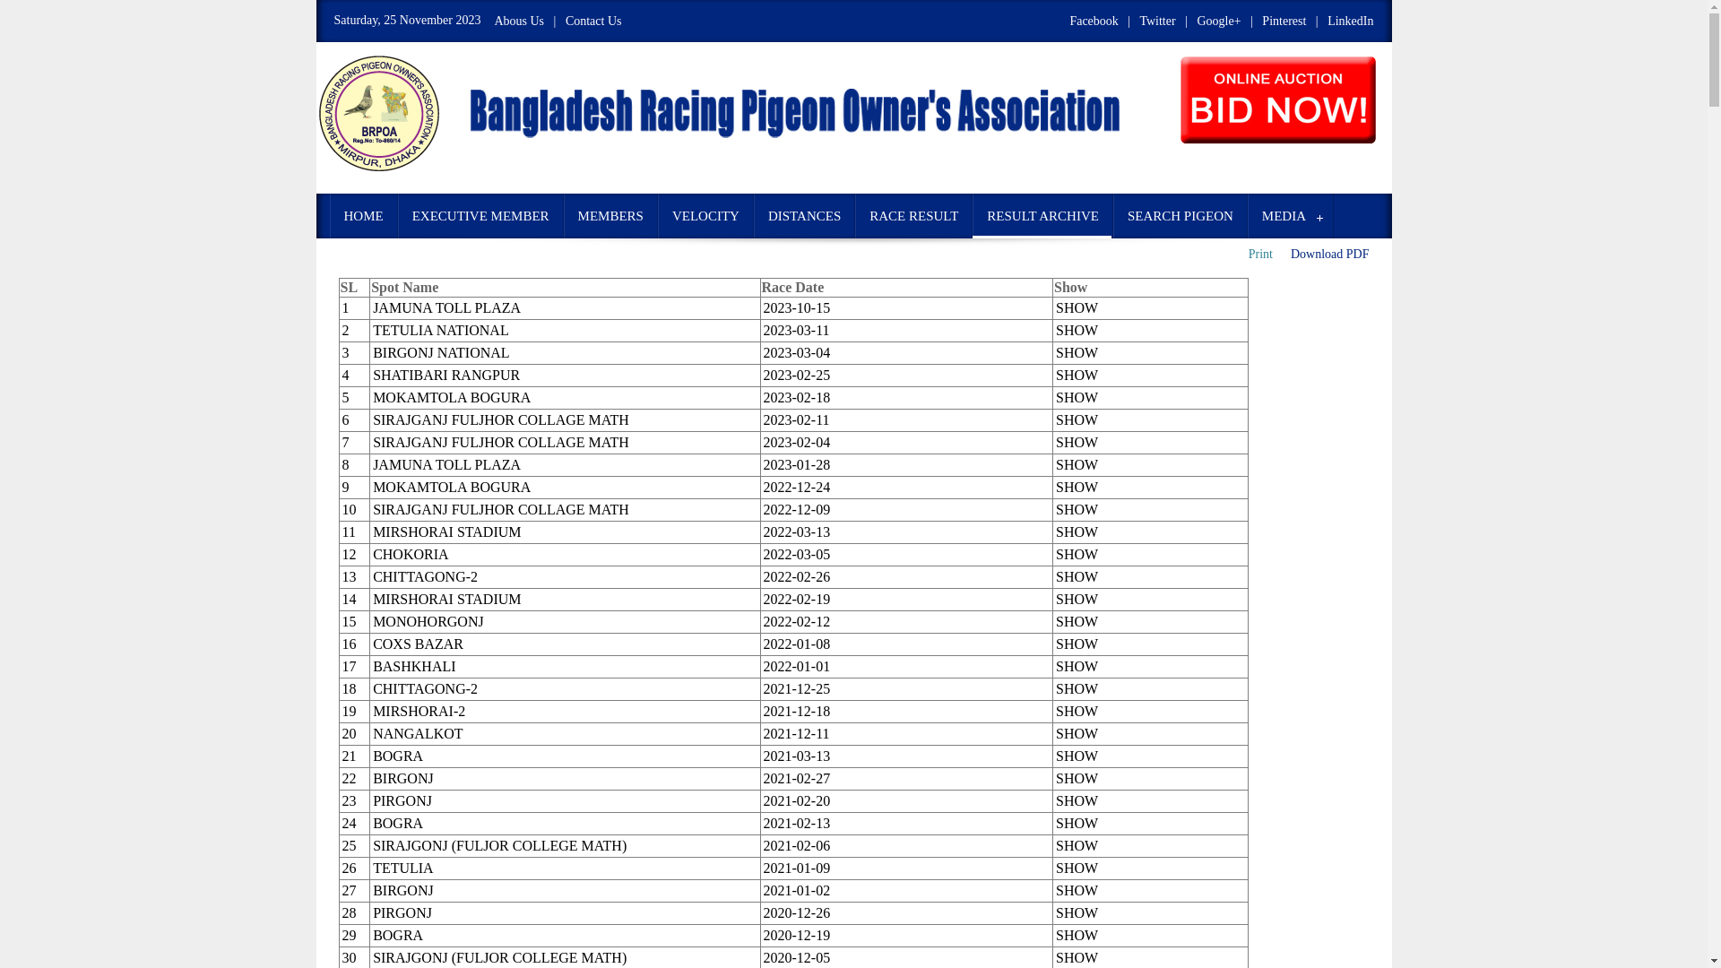 Image resolution: width=1721 pixels, height=968 pixels. I want to click on SHOW, so click(1077, 936).